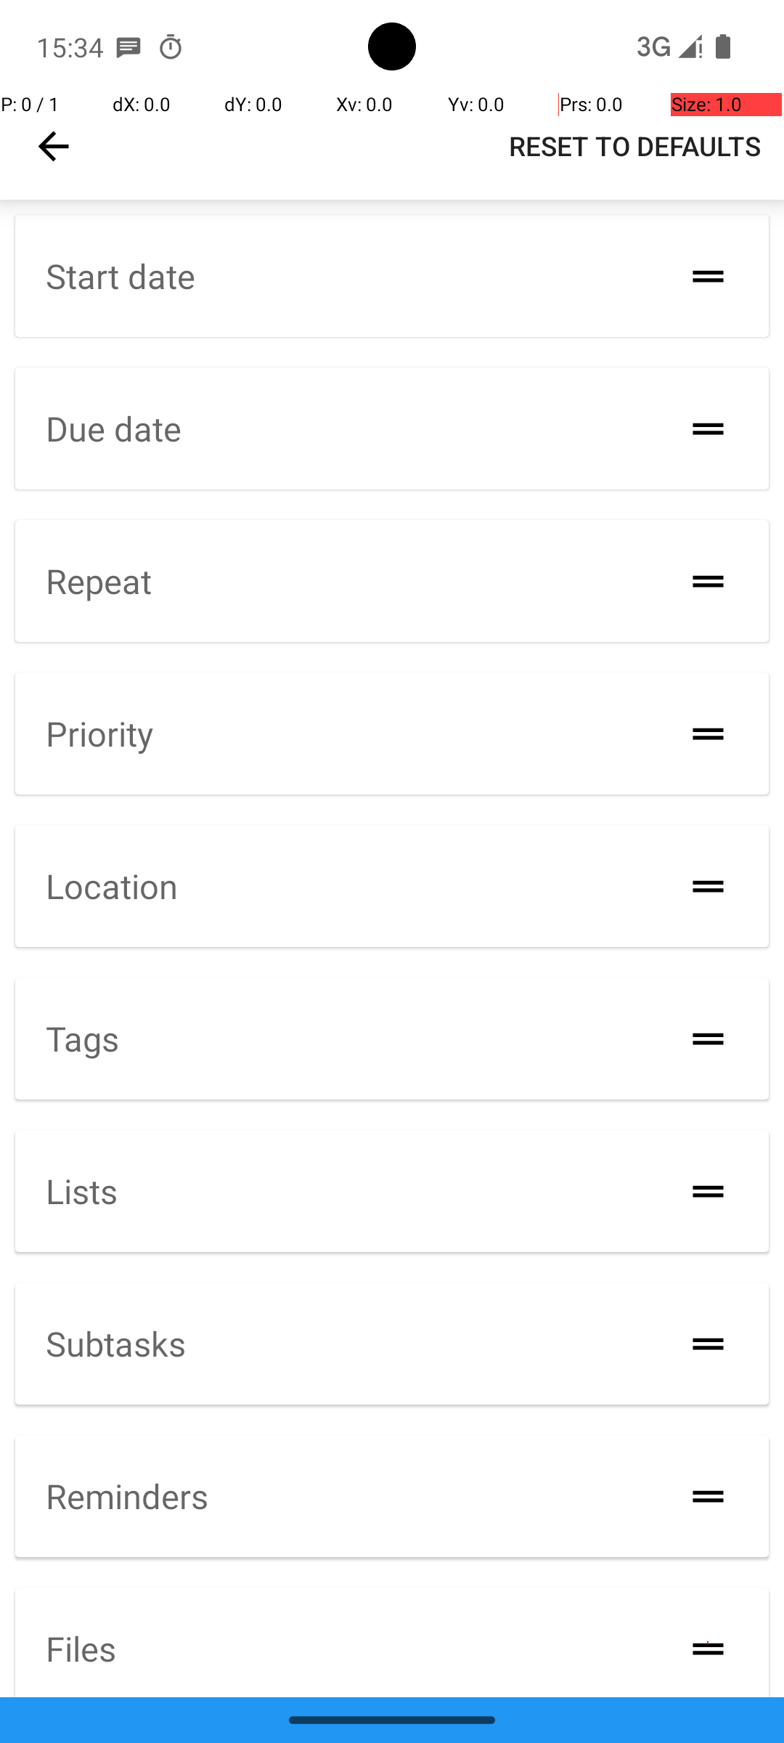  Describe the element at coordinates (81, 1191) in the screenshot. I see `Lists` at that location.